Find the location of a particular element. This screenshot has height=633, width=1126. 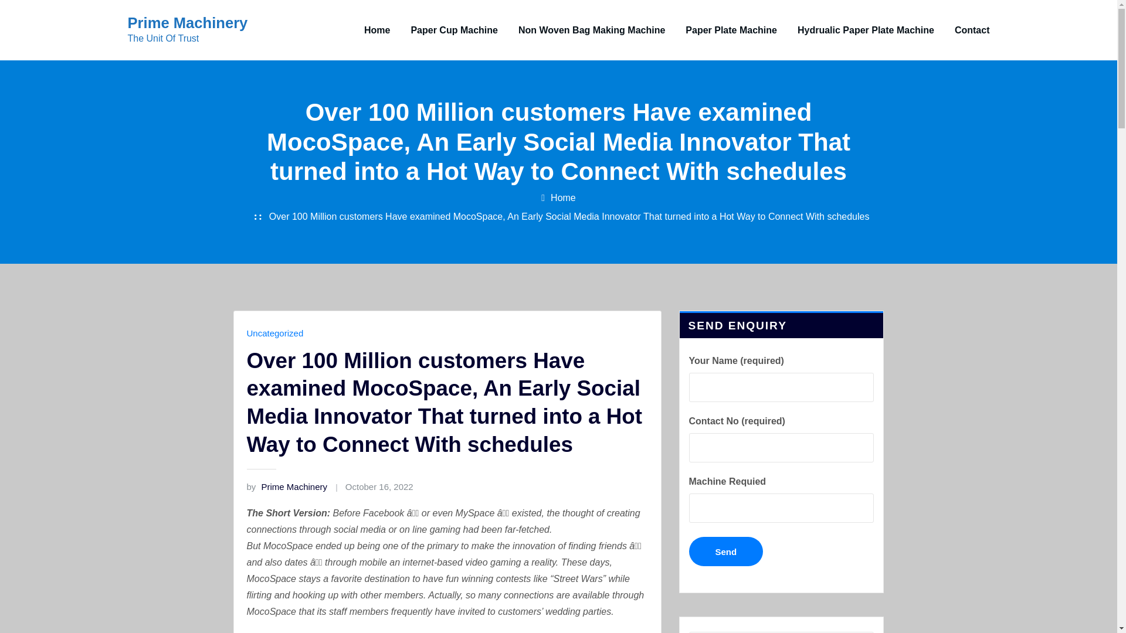

Send is located at coordinates (725, 551).